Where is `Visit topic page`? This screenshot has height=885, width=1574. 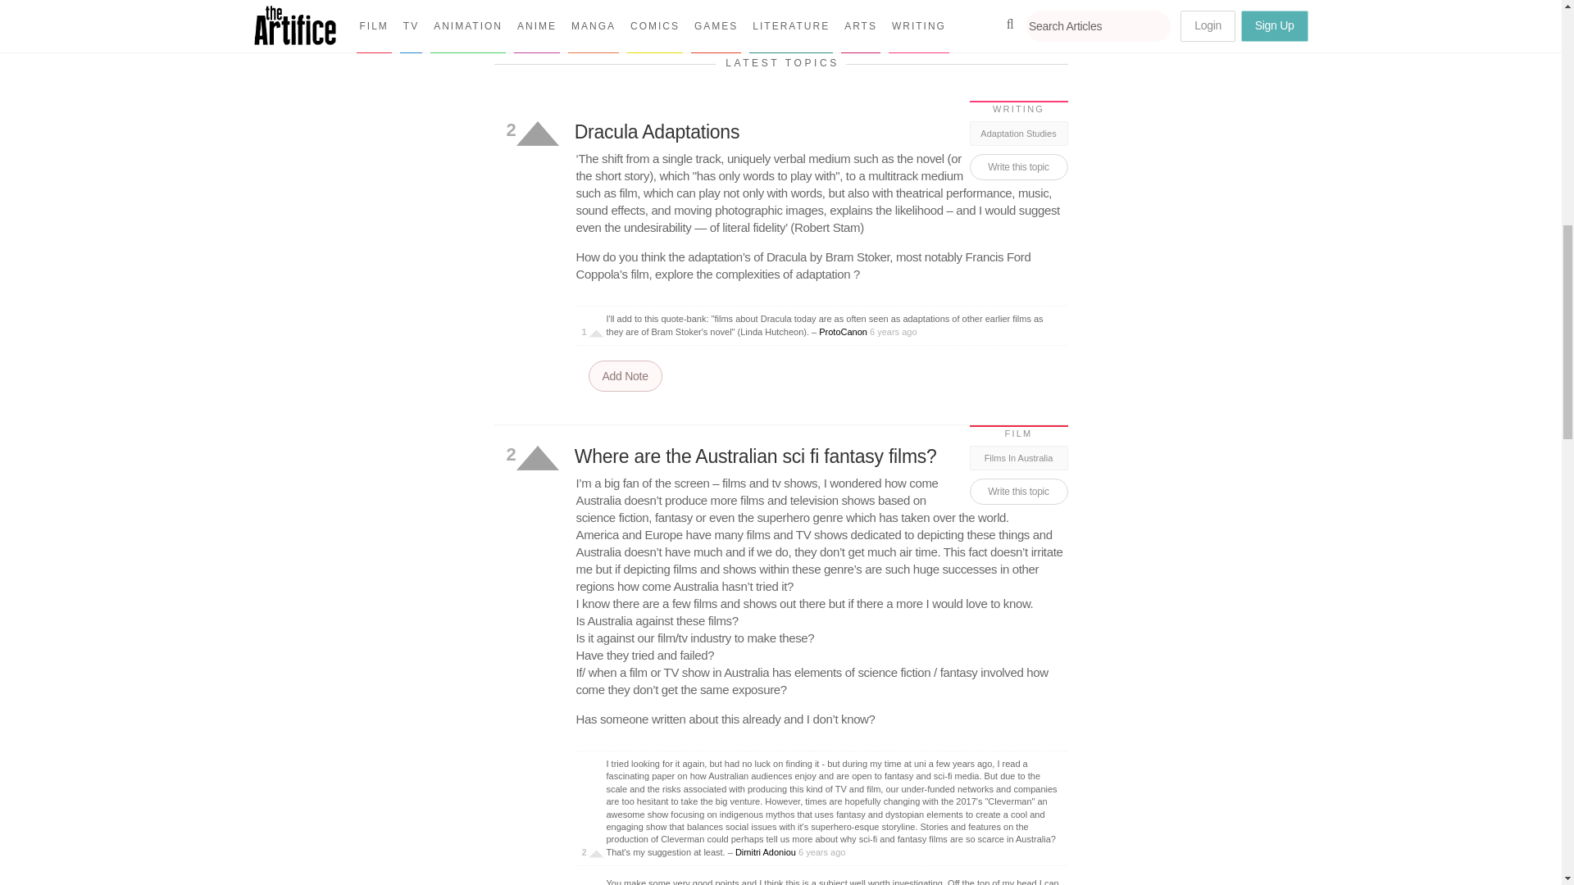
Visit topic page is located at coordinates (820, 457).